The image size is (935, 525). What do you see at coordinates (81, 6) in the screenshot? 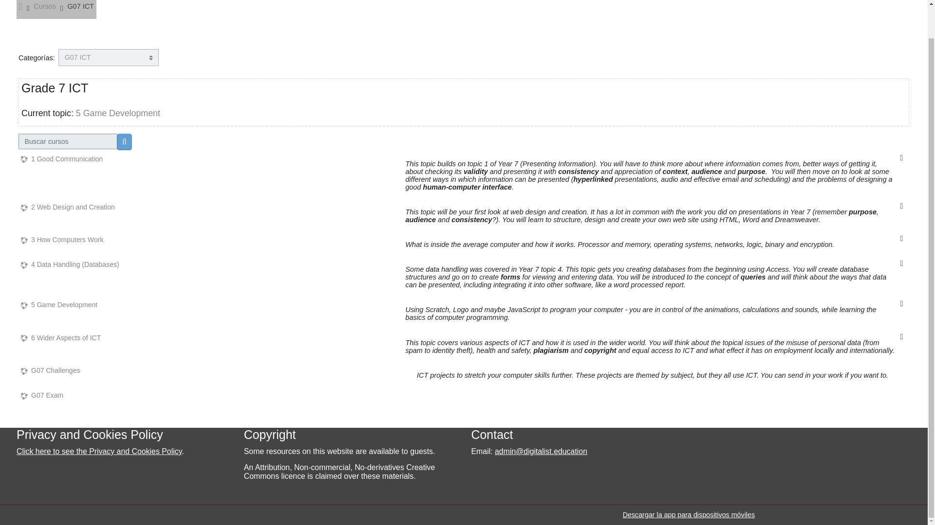
I see `G07 ICT` at bounding box center [81, 6].